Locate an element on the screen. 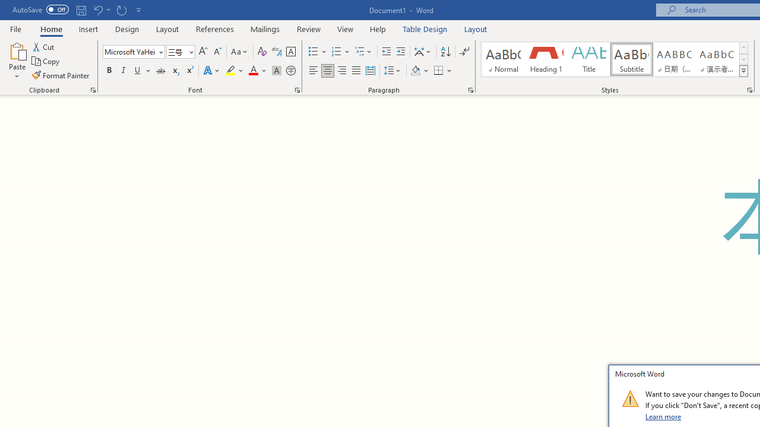 This screenshot has width=760, height=427. Bold is located at coordinates (109, 71).